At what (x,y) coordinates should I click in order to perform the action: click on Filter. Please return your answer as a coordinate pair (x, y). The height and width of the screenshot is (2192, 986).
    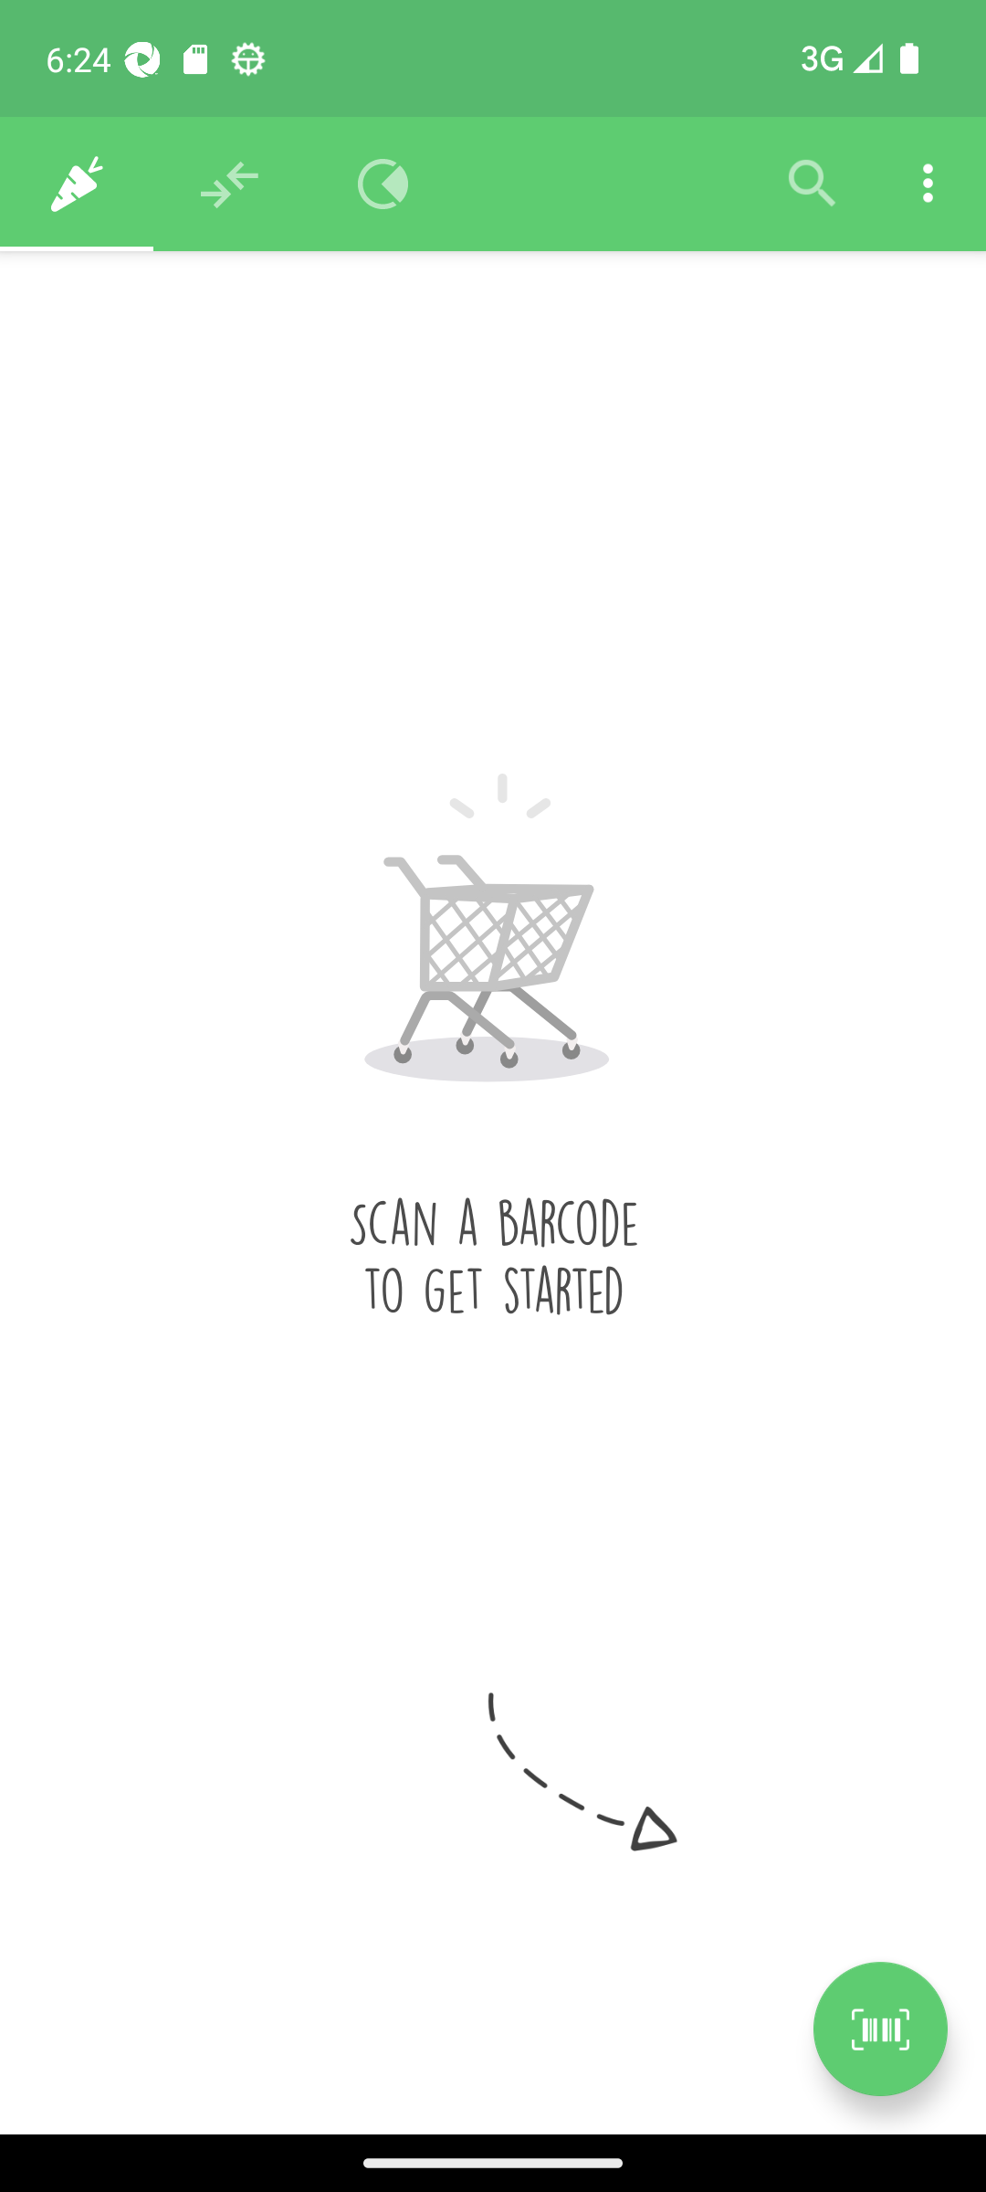
    Looking at the image, I should click on (813, 184).